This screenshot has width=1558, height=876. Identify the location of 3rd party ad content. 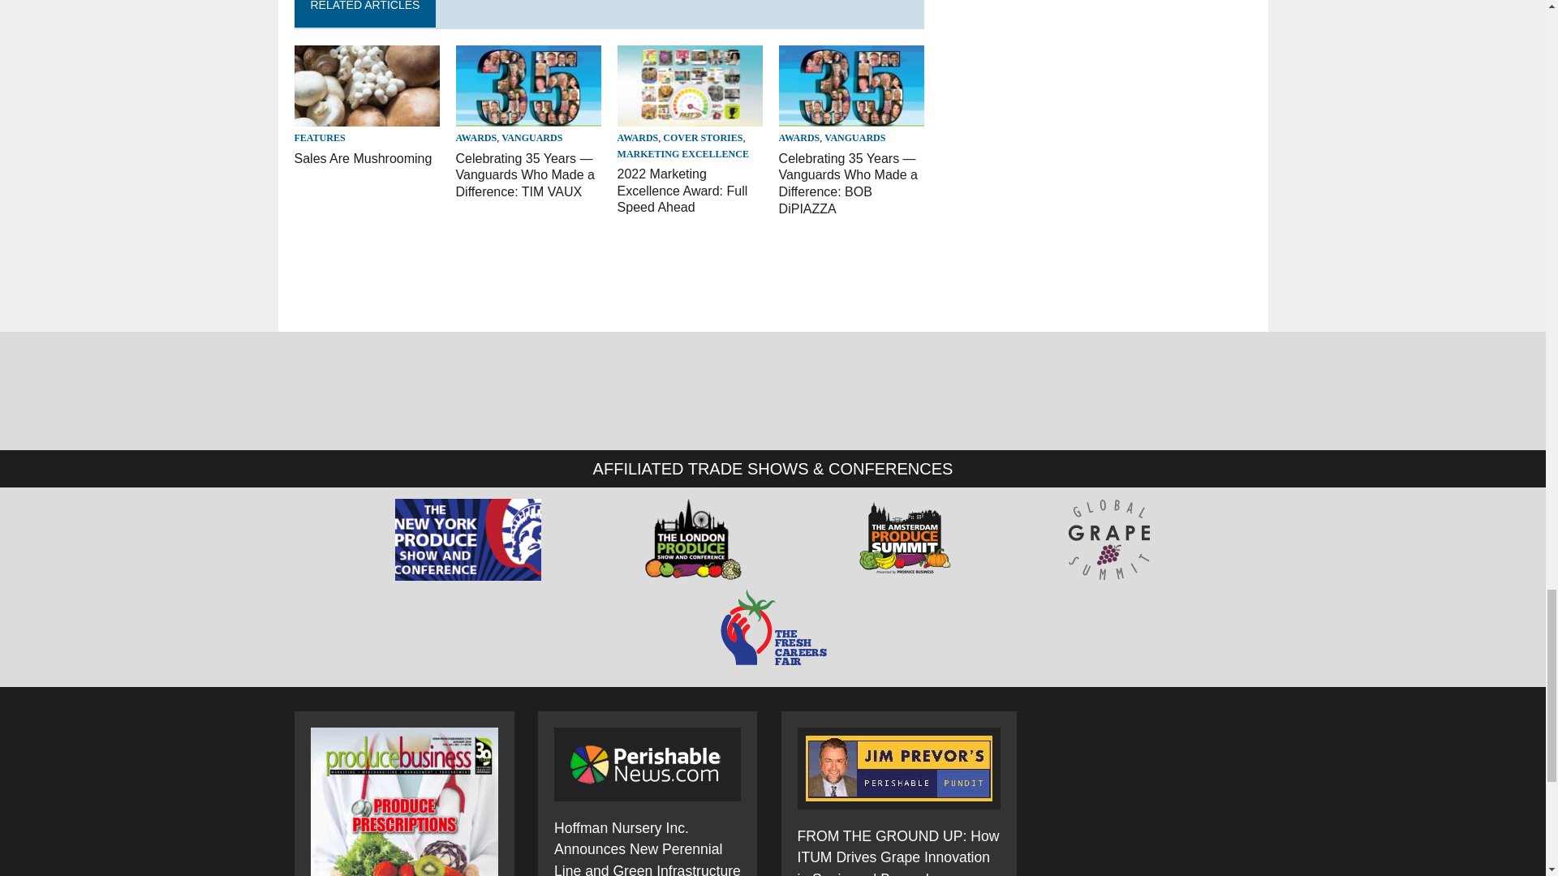
(589, 279).